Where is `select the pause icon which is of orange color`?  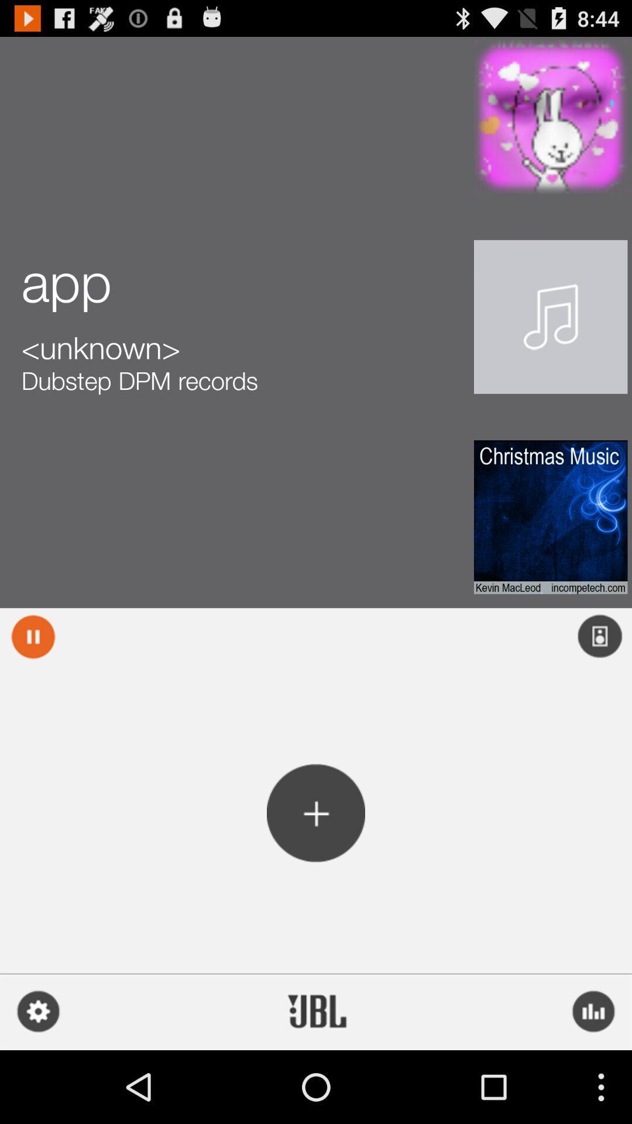 select the pause icon which is of orange color is located at coordinates (33, 636).